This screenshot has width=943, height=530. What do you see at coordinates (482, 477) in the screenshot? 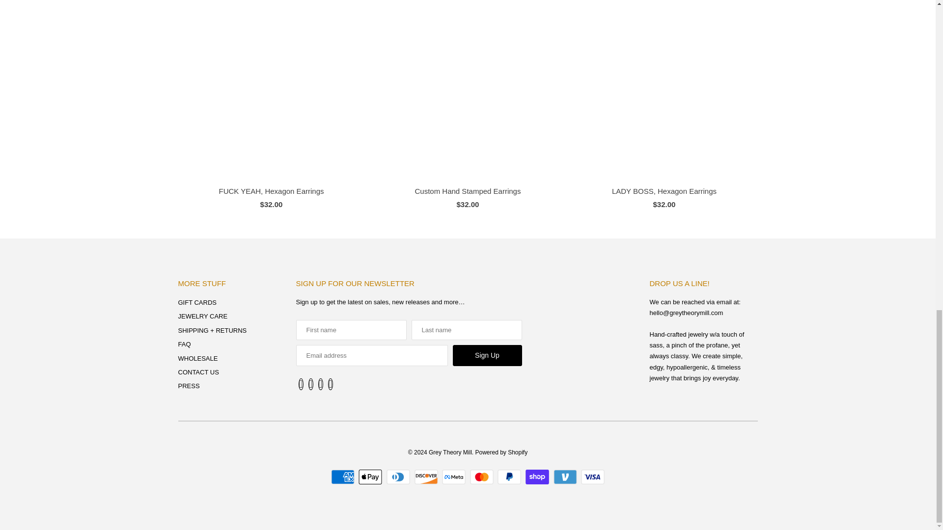
I see `Mastercard` at bounding box center [482, 477].